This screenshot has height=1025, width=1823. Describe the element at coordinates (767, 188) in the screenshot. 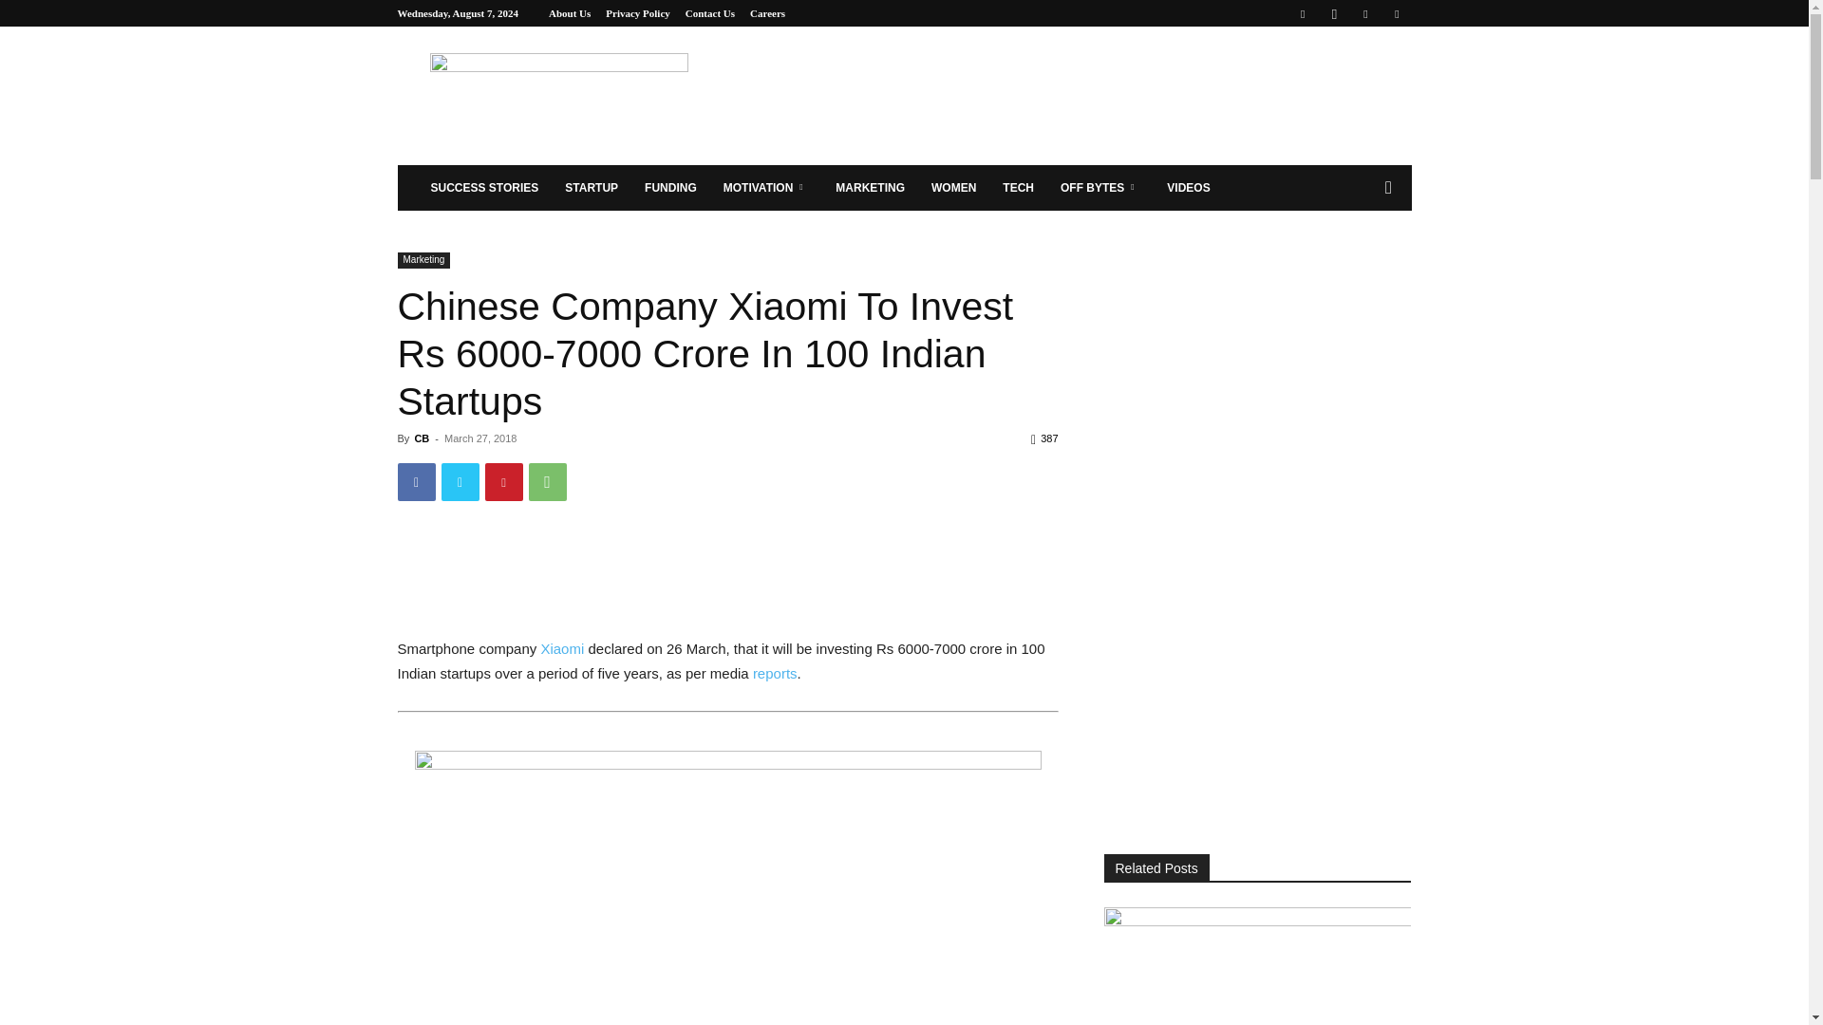

I see `MOTIVATION` at that location.